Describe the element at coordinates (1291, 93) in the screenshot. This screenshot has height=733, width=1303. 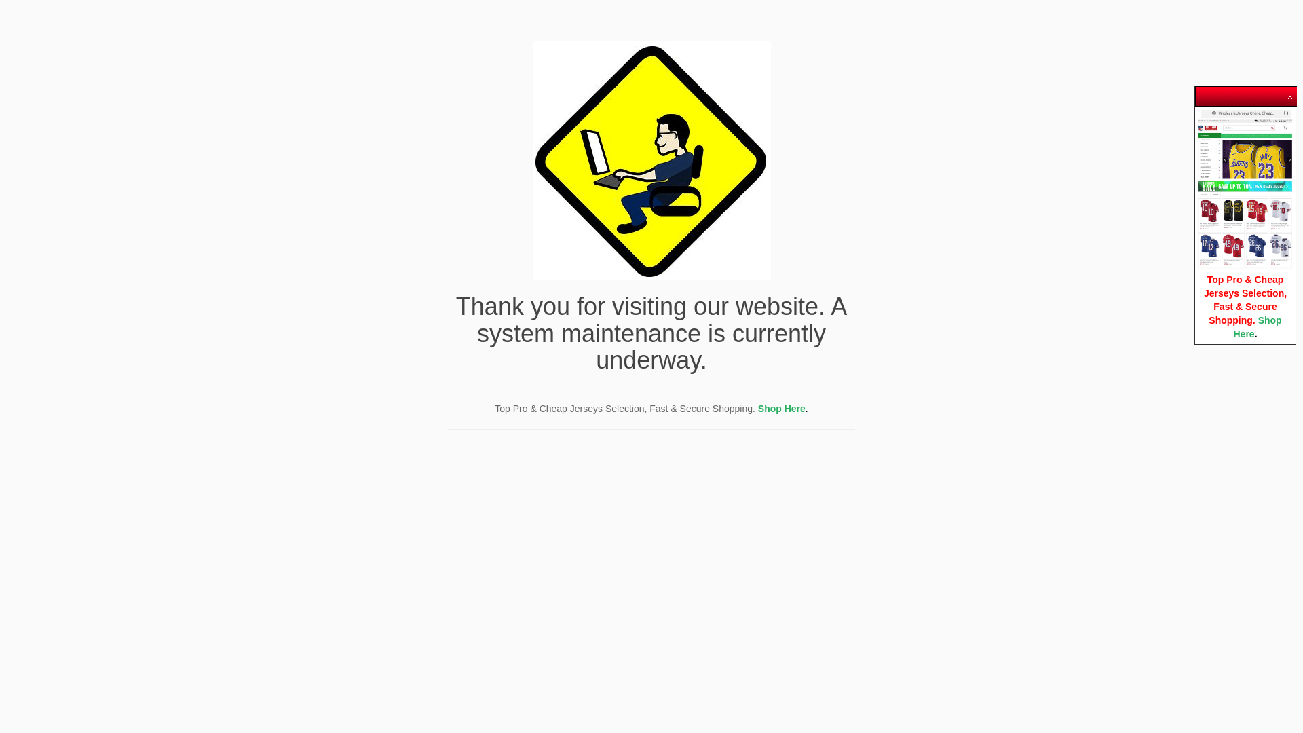
I see `Close` at that location.